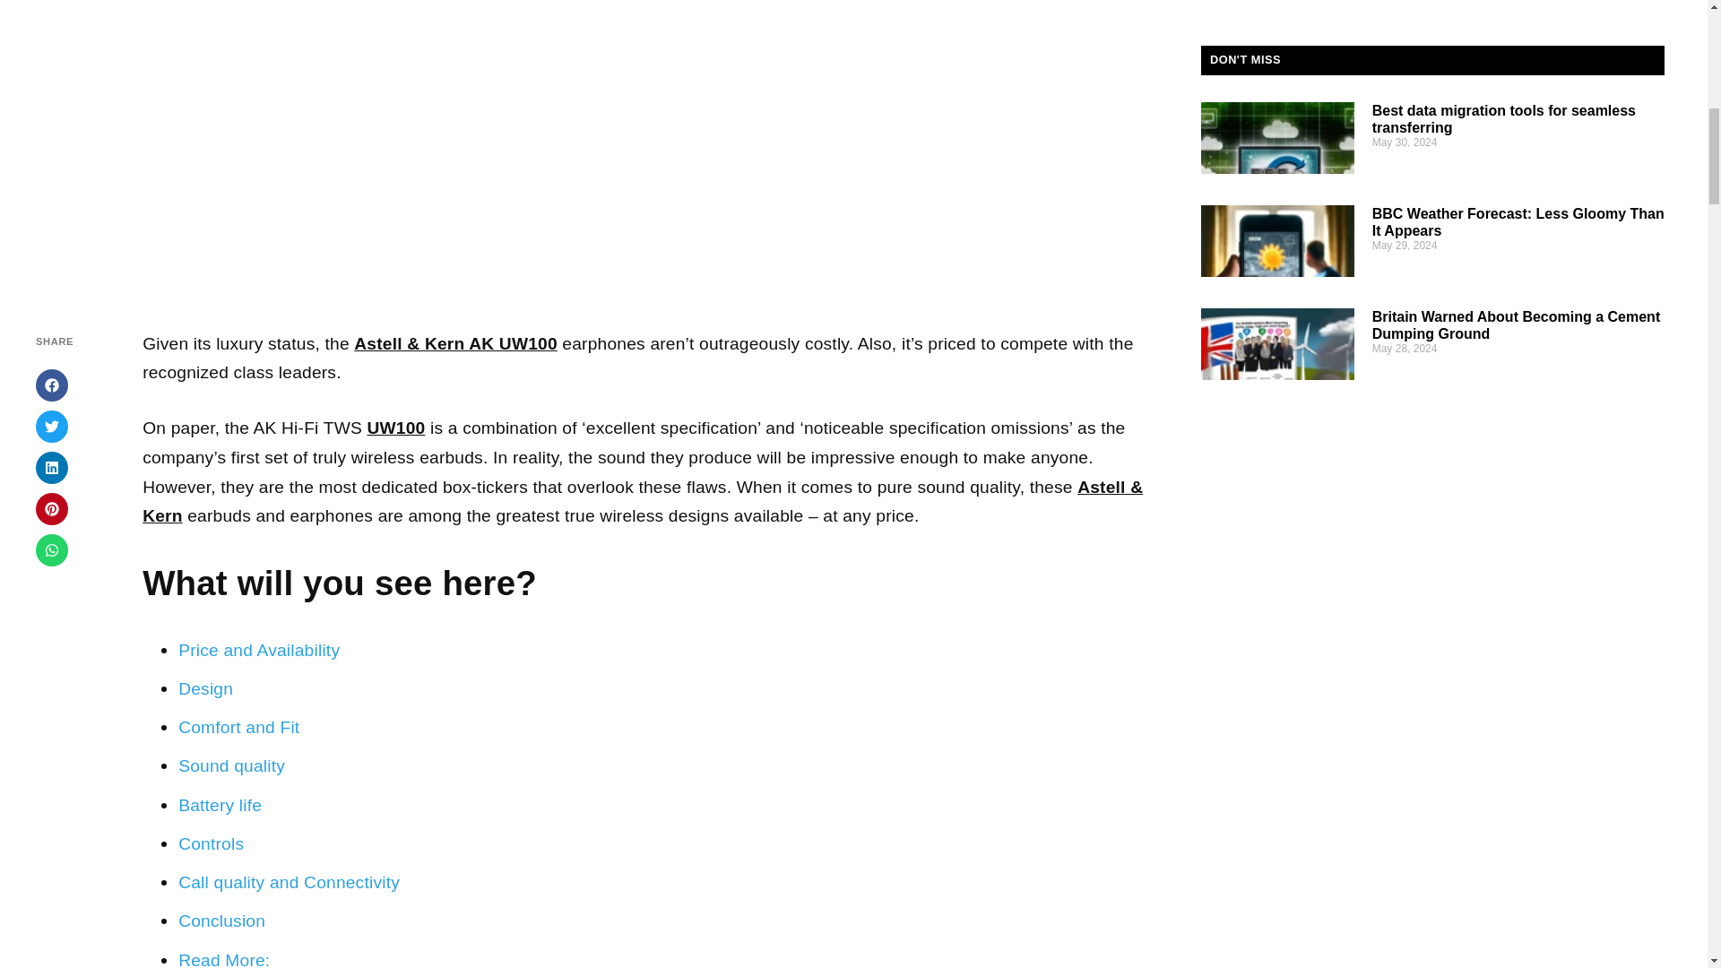 Image resolution: width=1721 pixels, height=968 pixels. What do you see at coordinates (224, 959) in the screenshot?
I see `Read More:` at bounding box center [224, 959].